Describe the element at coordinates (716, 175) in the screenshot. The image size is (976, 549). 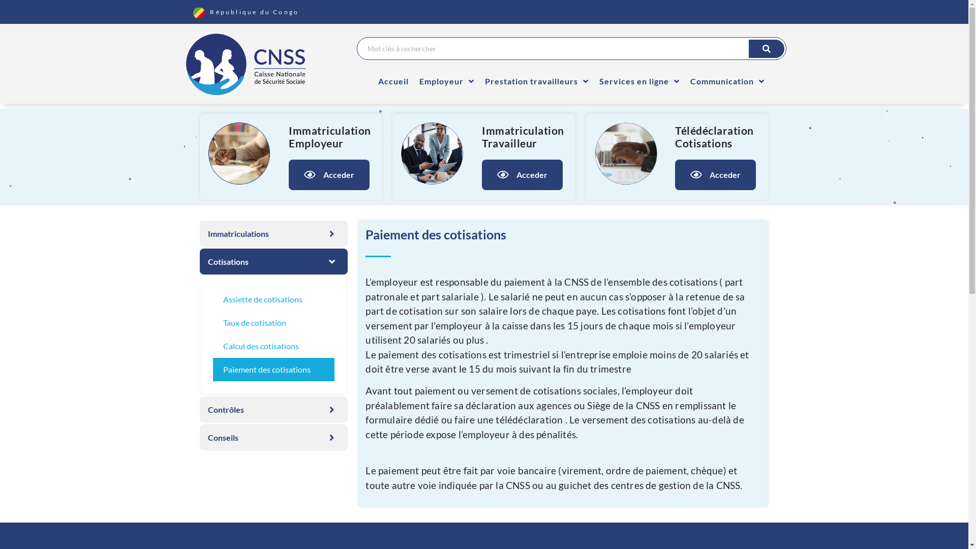
I see `Acceder` at that location.